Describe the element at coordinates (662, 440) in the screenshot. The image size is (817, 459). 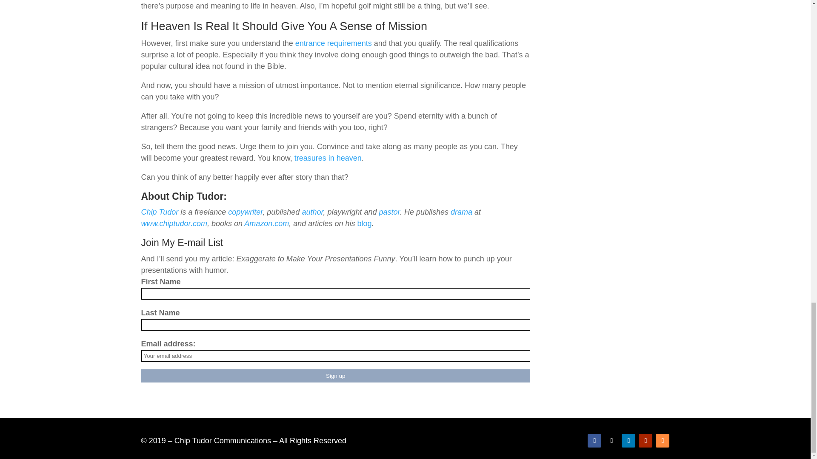
I see `Follow on RSS` at that location.